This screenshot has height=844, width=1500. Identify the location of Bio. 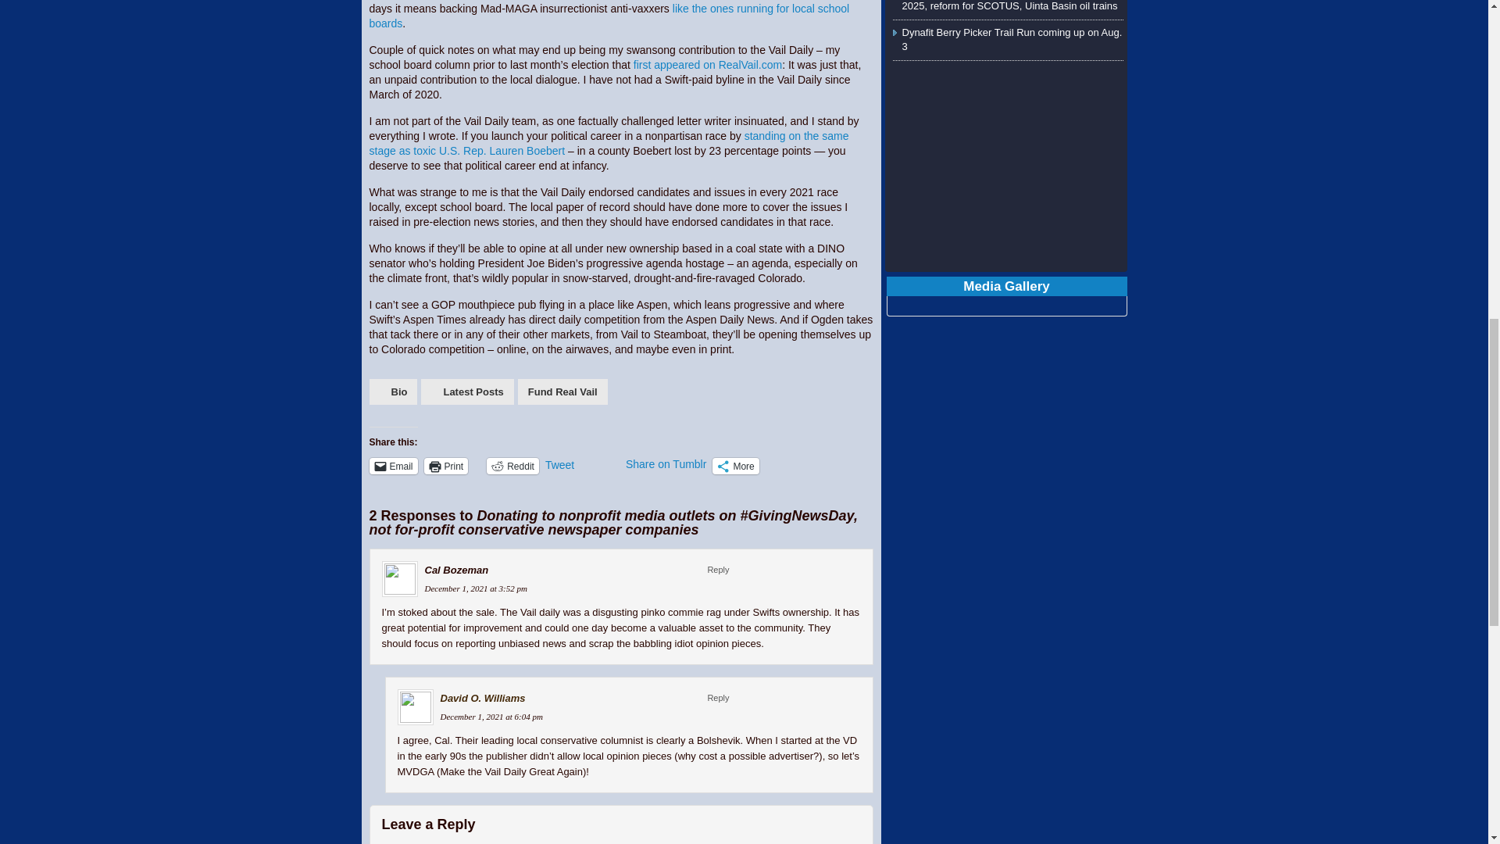
(392, 392).